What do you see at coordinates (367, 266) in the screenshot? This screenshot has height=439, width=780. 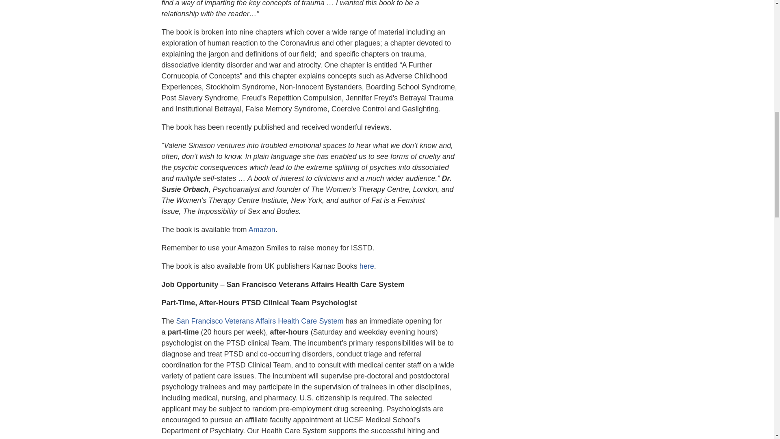 I see `here` at bounding box center [367, 266].